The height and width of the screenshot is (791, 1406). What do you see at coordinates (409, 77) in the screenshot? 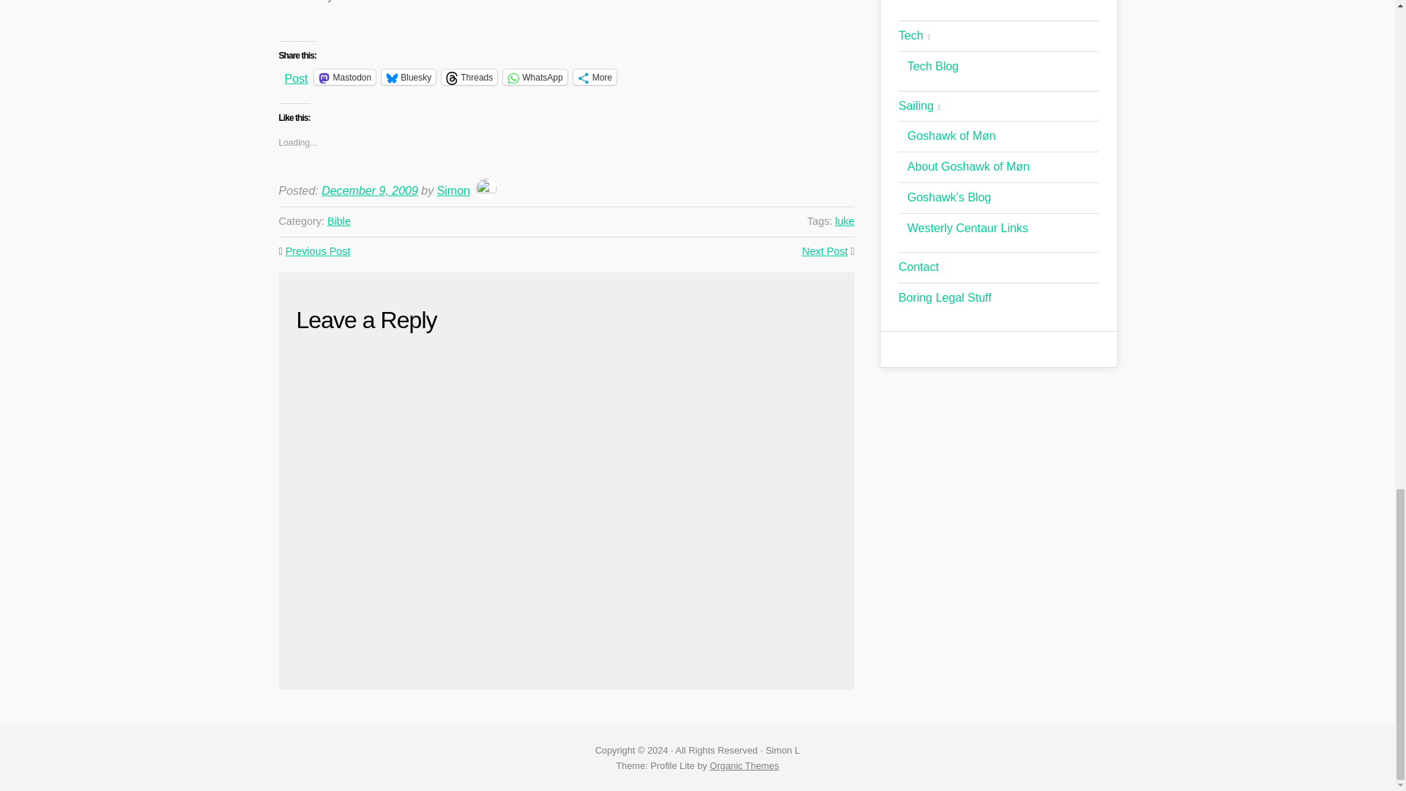
I see `Bluesky` at bounding box center [409, 77].